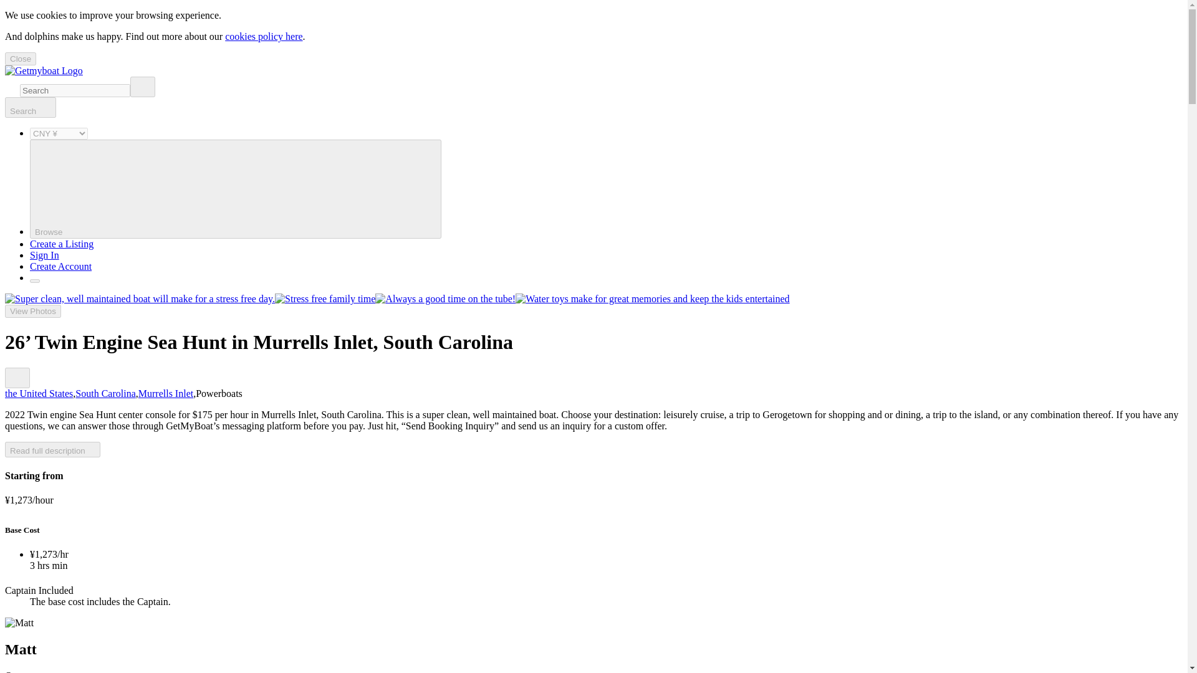 The height and width of the screenshot is (673, 1197). I want to click on Murrells Inlet, so click(166, 394).